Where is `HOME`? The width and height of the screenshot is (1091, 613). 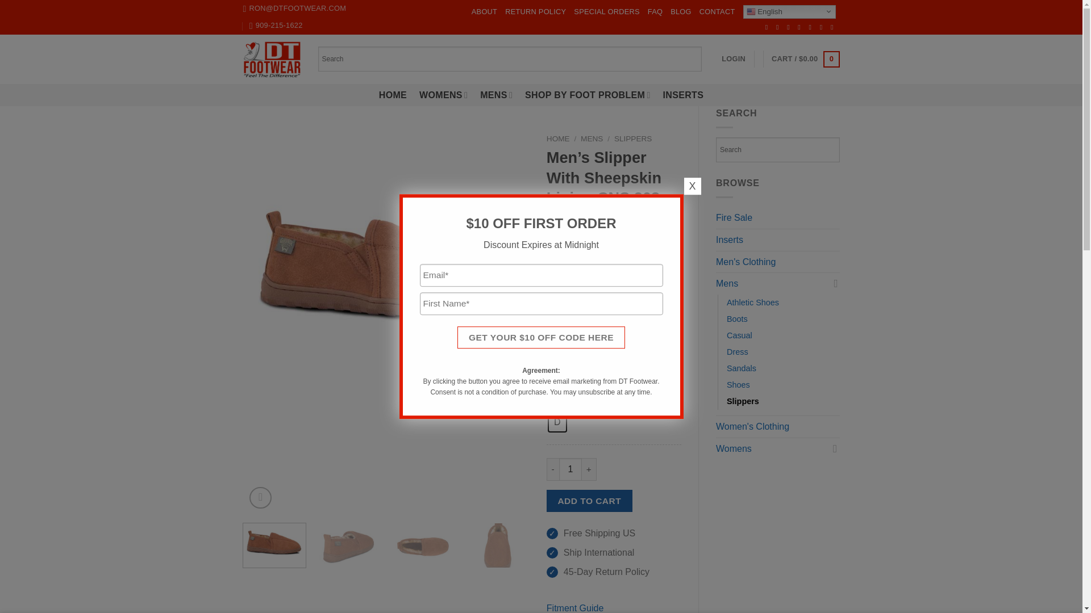
HOME is located at coordinates (393, 95).